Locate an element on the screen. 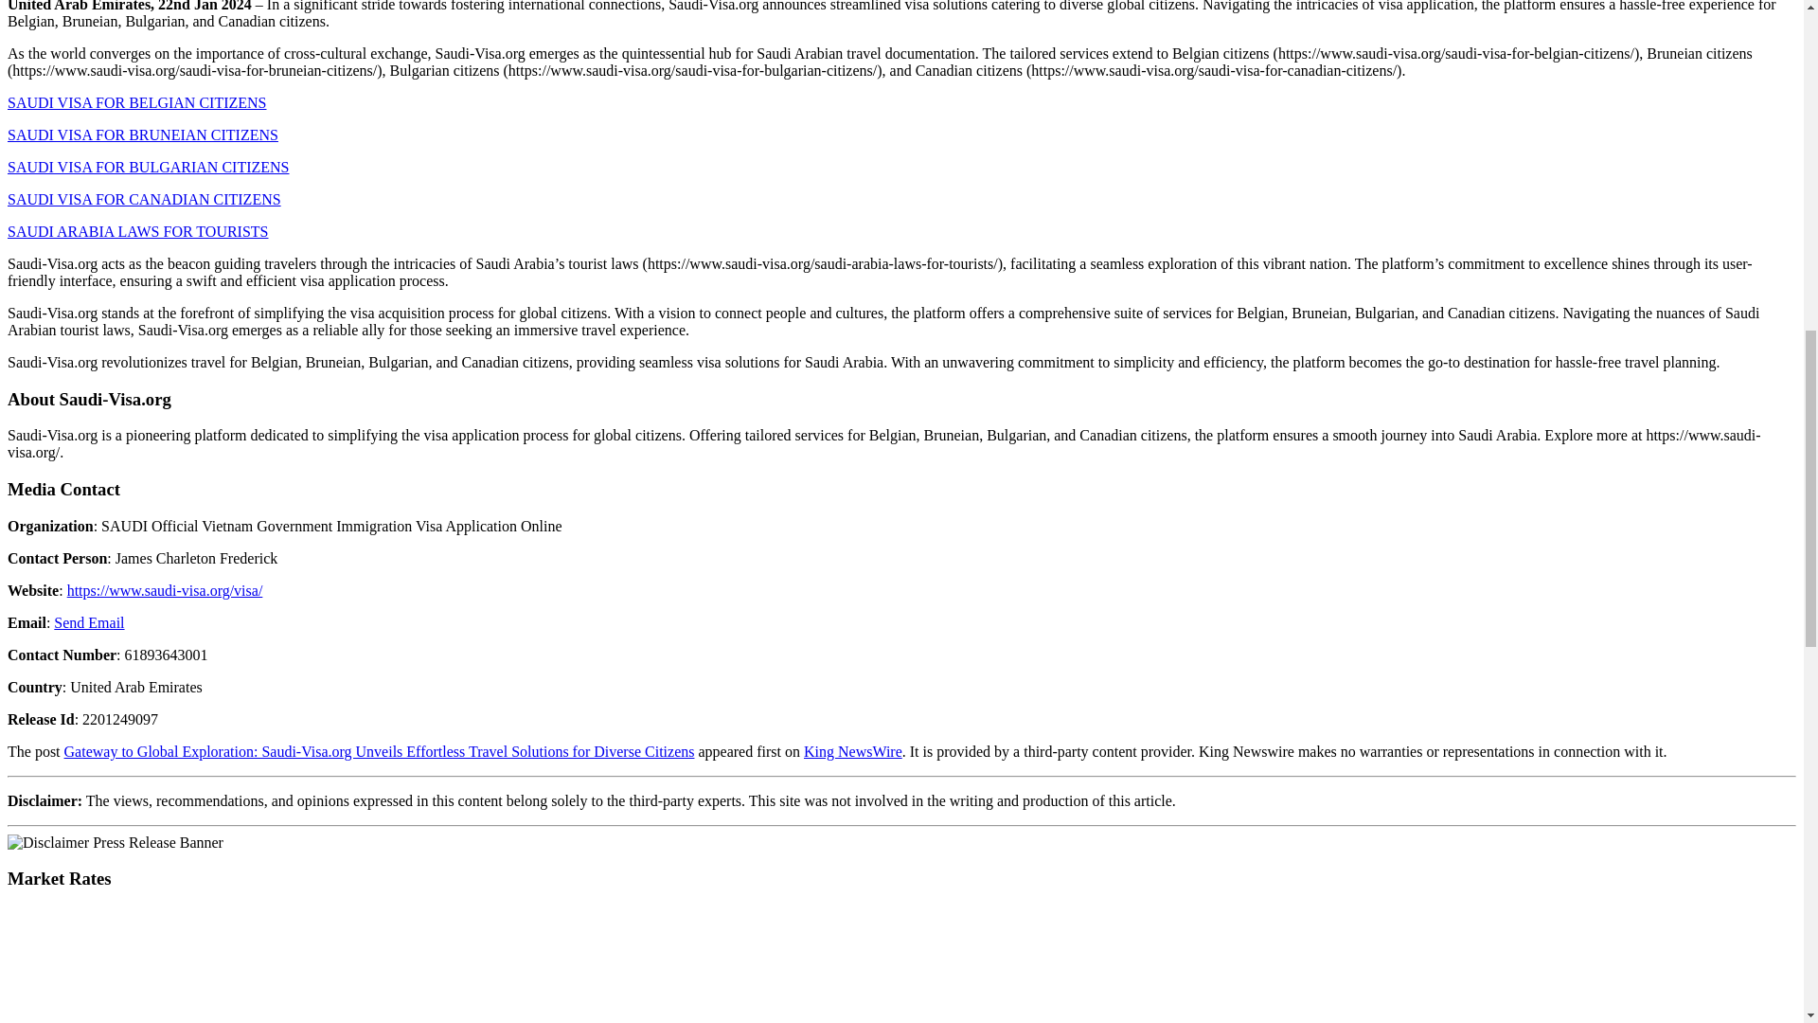  SAUDI VISA FOR BULGARIAN CITIZENS is located at coordinates (148, 167).